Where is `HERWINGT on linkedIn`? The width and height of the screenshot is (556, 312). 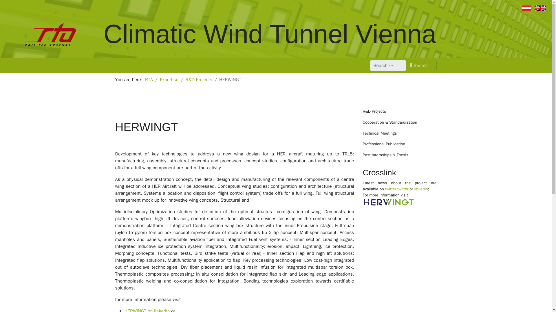
HERWINGT on linkedIn is located at coordinates (147, 310).